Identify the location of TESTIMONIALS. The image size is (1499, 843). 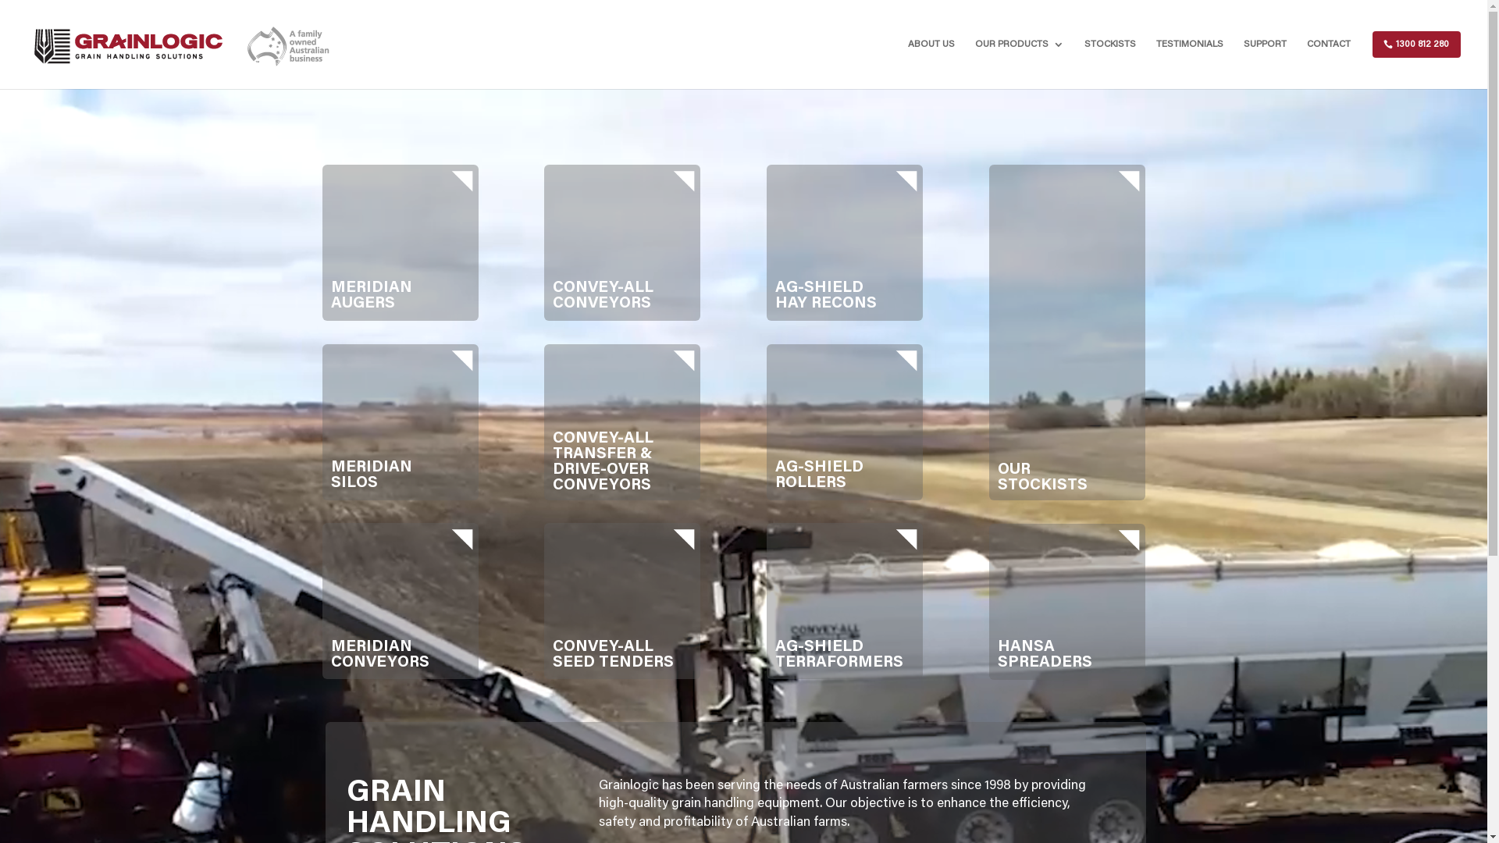
(1190, 59).